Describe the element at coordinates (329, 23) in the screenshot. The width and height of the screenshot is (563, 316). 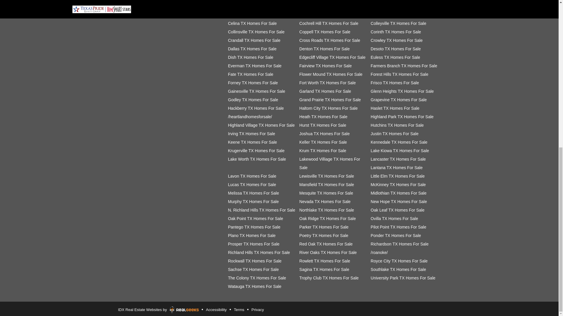
I see `Cochrell Hill TX Homes For Sale` at that location.